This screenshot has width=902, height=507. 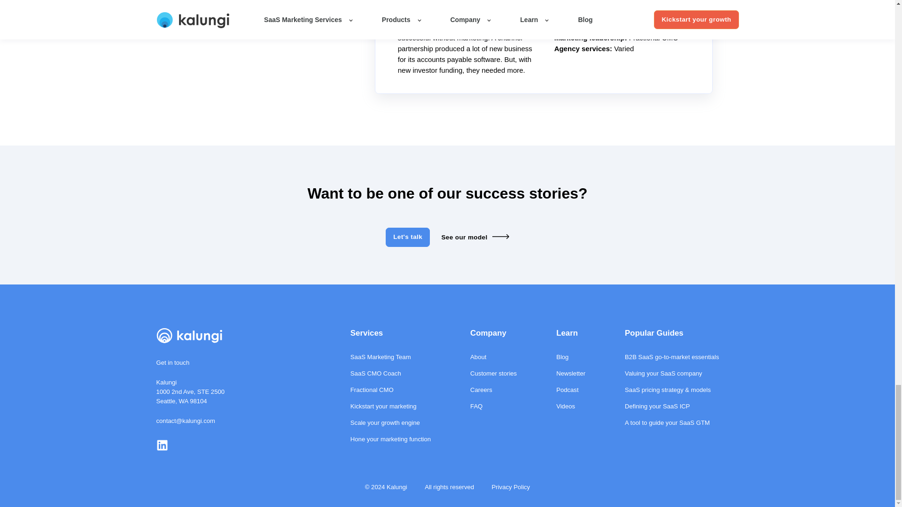 I want to click on Get in touch, so click(x=173, y=362).